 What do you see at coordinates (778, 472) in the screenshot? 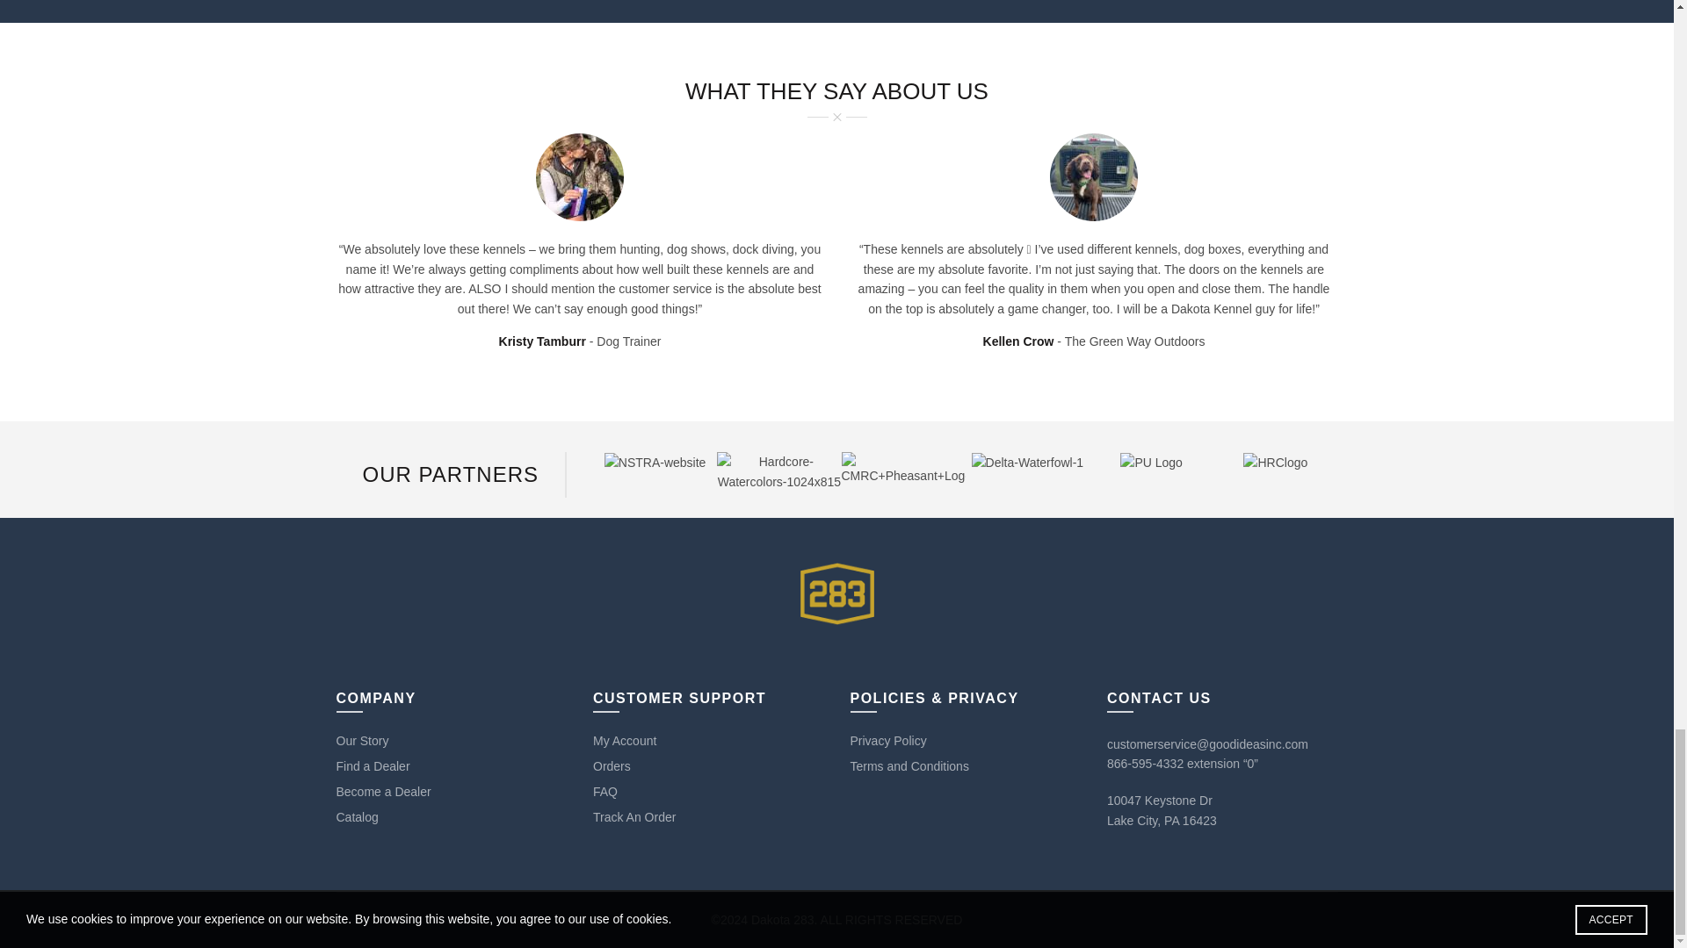
I see `Hardcore-Watercolors-1024x815` at bounding box center [778, 472].